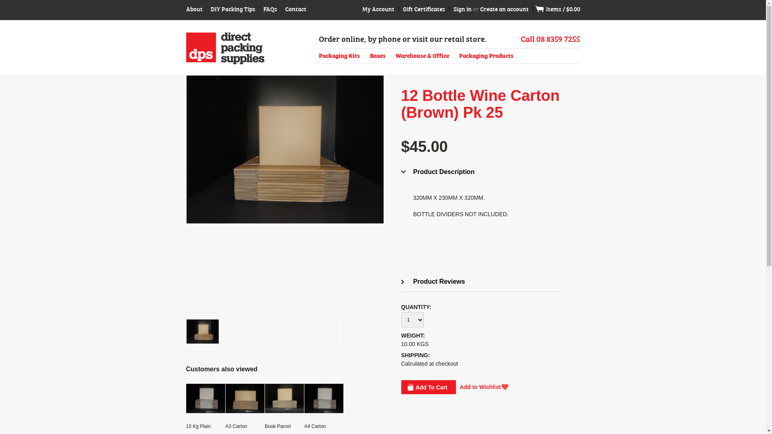 The image size is (772, 434). Describe the element at coordinates (487, 55) in the screenshot. I see `Packaging Products` at that location.